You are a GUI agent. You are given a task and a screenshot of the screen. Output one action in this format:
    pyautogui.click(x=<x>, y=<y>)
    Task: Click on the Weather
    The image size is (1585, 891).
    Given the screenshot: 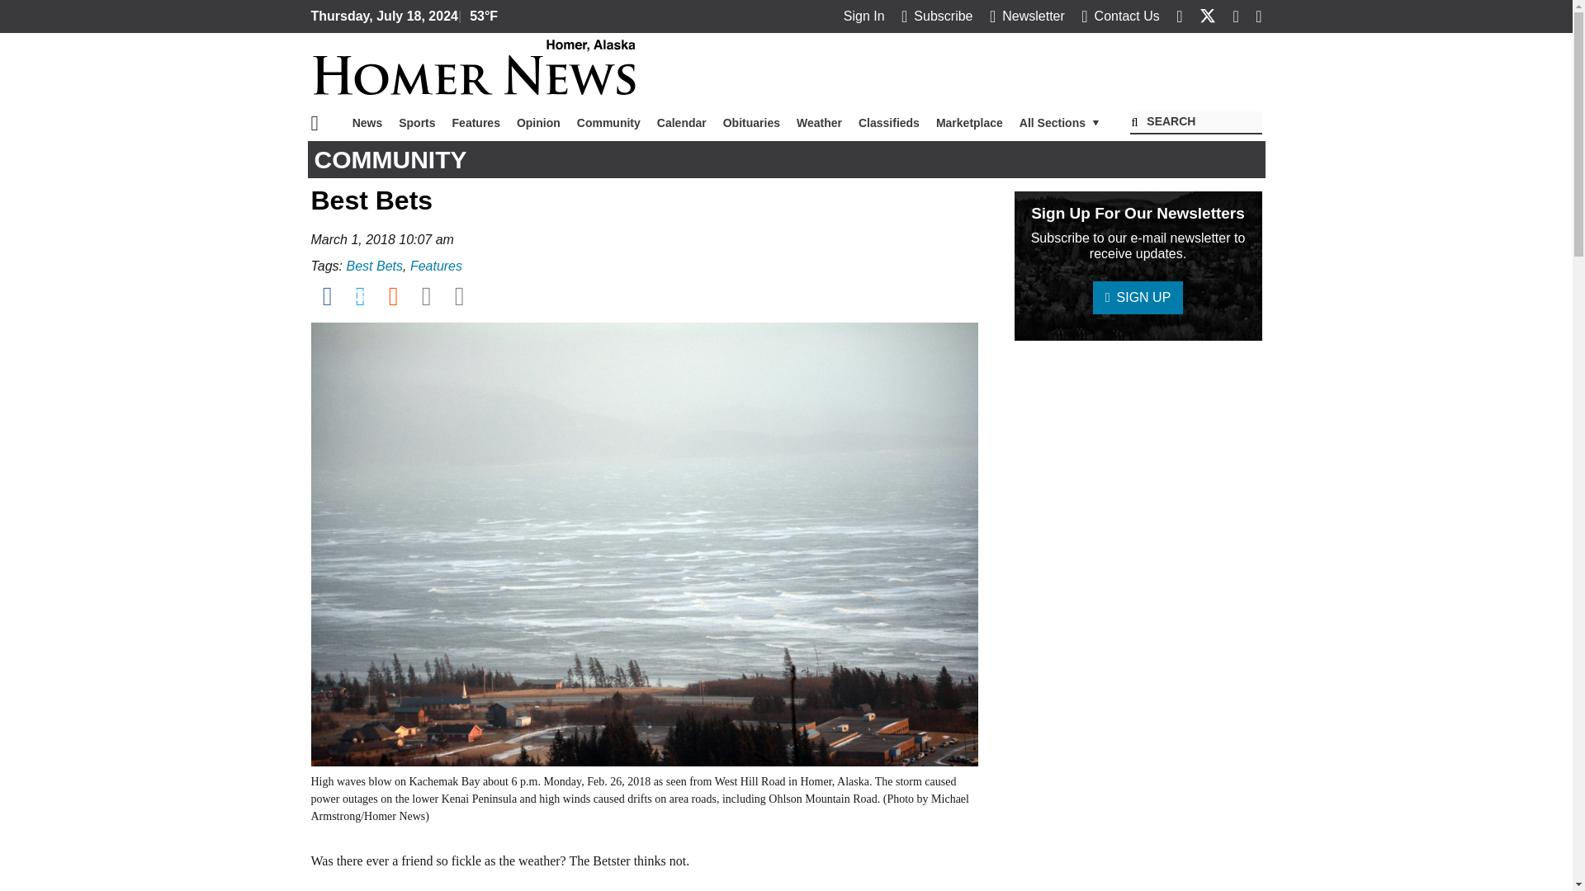 What is the action you would take?
    pyautogui.click(x=819, y=122)
    